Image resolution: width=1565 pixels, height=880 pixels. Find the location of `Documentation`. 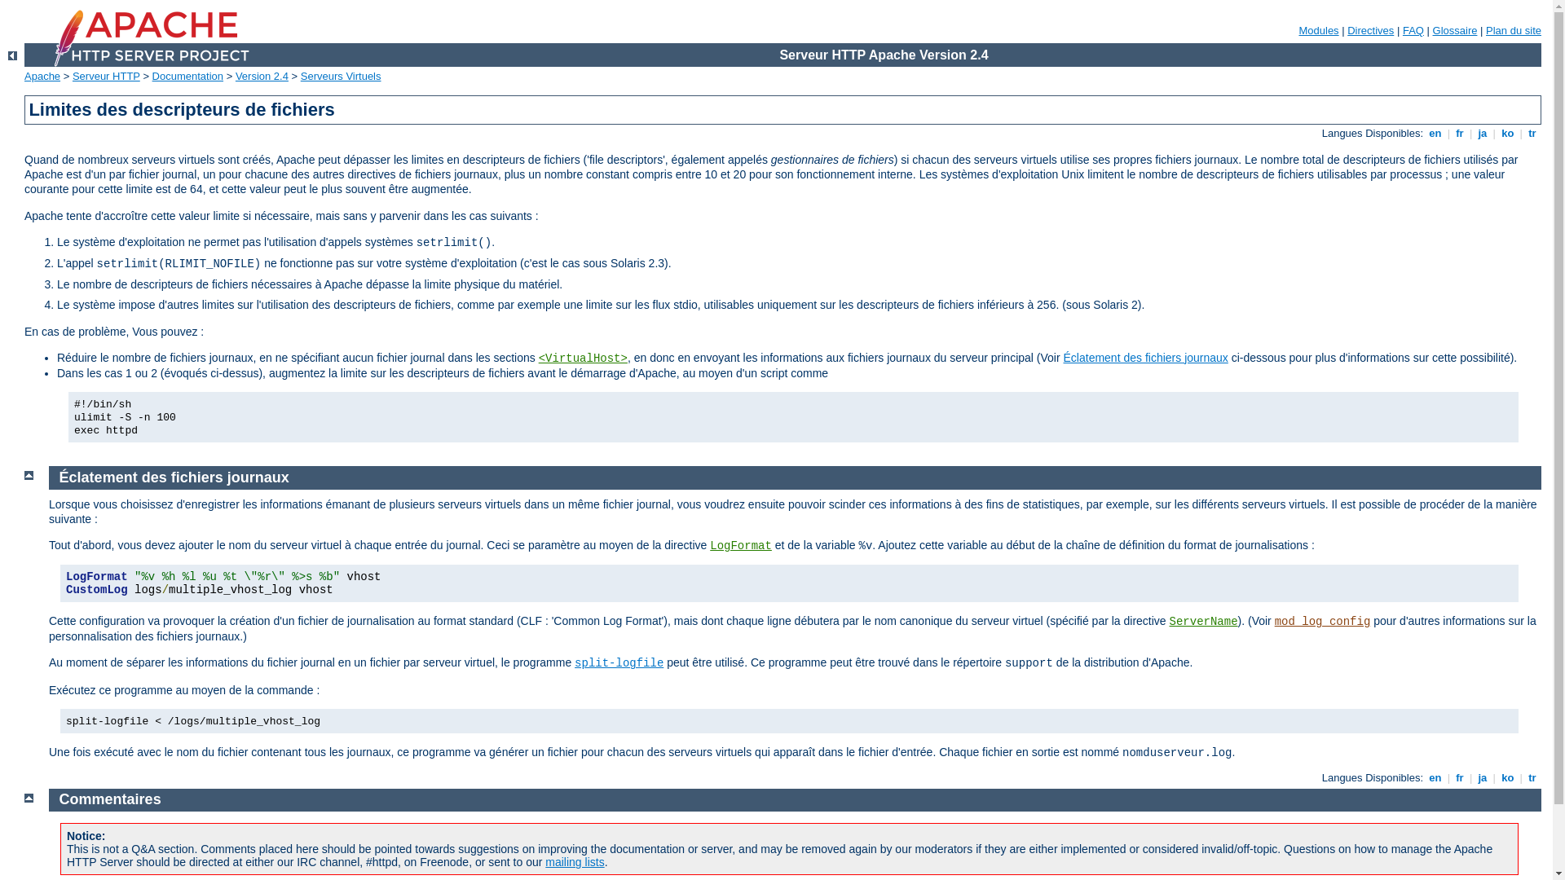

Documentation is located at coordinates (187, 77).